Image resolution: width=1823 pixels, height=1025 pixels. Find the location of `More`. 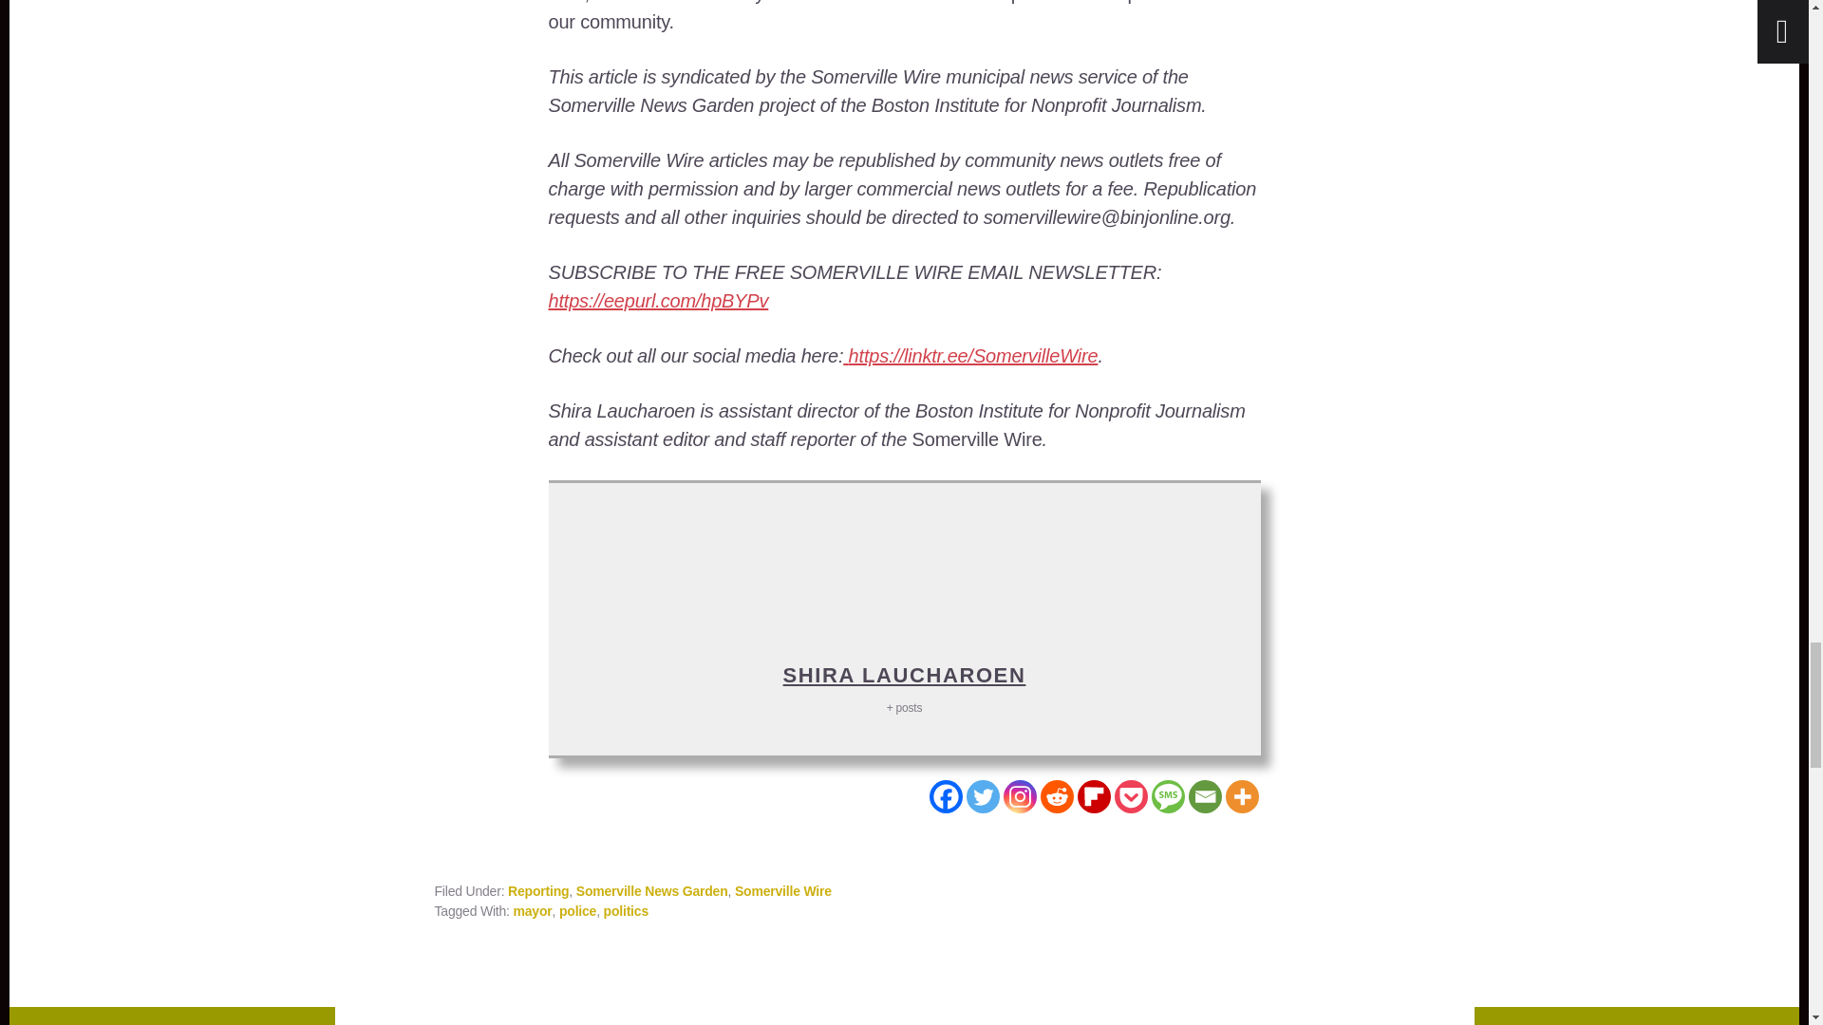

More is located at coordinates (1241, 796).